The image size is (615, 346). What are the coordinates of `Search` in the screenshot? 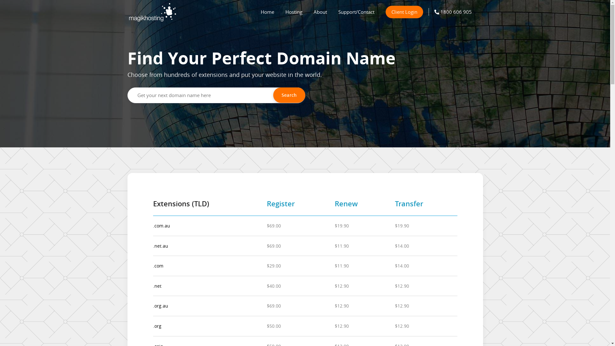 It's located at (289, 95).